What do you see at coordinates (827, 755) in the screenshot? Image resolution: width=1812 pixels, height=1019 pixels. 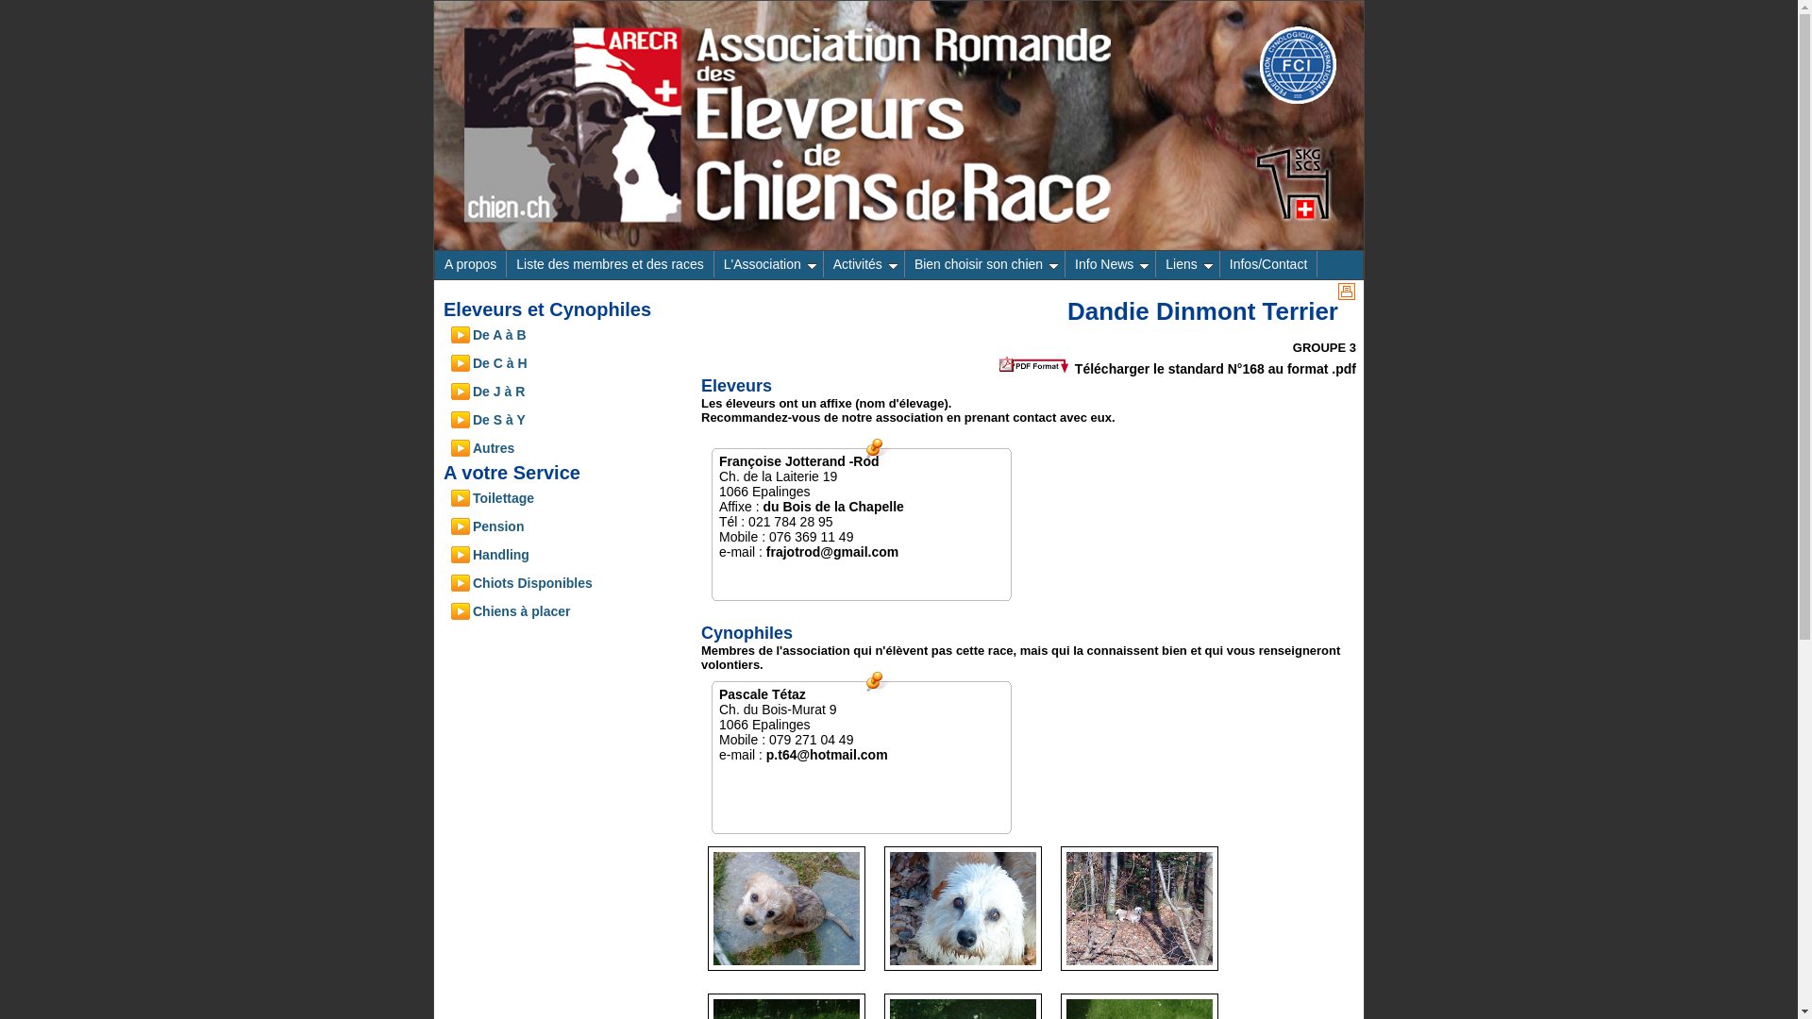 I see `p.t64@hotmail.com` at bounding box center [827, 755].